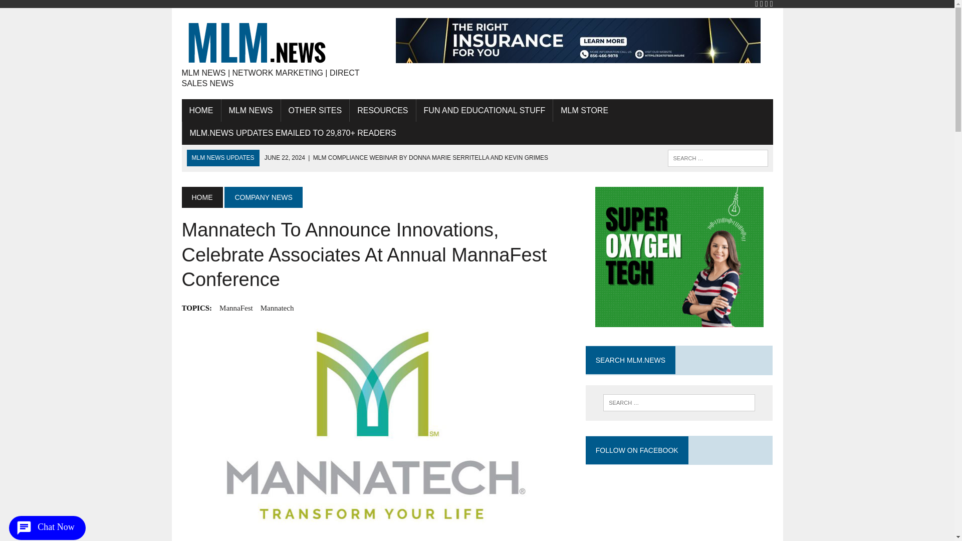  What do you see at coordinates (200, 110) in the screenshot?
I see `HOME` at bounding box center [200, 110].